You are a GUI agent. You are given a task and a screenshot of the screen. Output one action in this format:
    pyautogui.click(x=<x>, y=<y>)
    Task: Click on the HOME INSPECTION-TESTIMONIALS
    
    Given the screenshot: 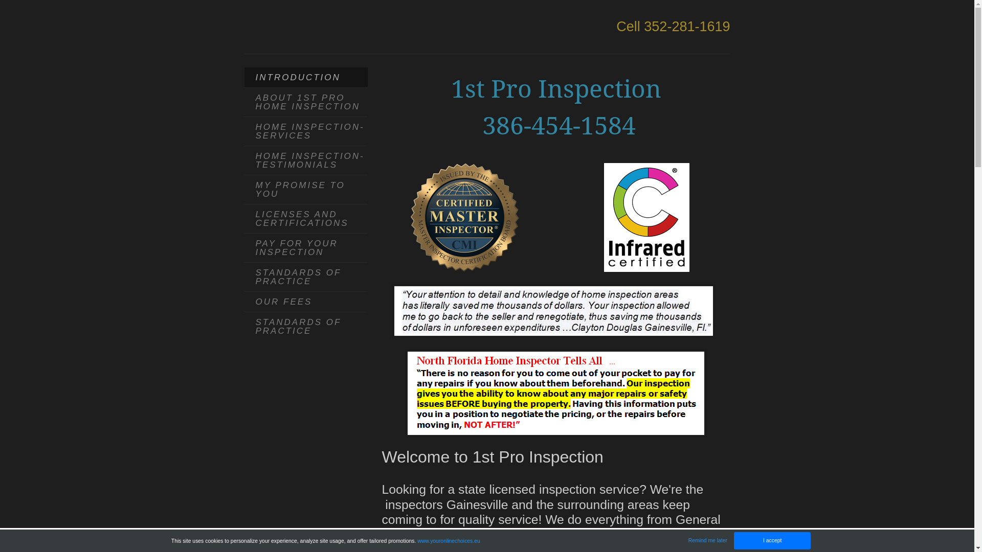 What is the action you would take?
    pyautogui.click(x=306, y=160)
    